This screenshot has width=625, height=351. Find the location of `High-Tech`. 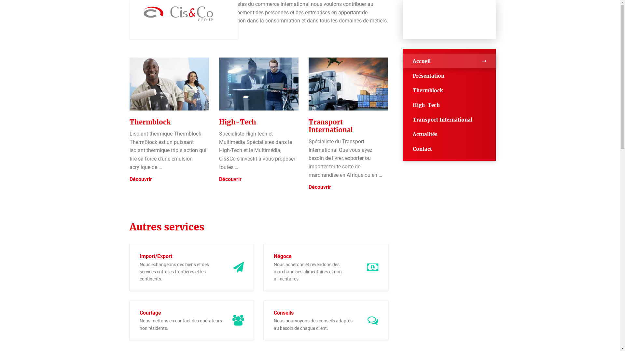

High-Tech is located at coordinates (237, 122).